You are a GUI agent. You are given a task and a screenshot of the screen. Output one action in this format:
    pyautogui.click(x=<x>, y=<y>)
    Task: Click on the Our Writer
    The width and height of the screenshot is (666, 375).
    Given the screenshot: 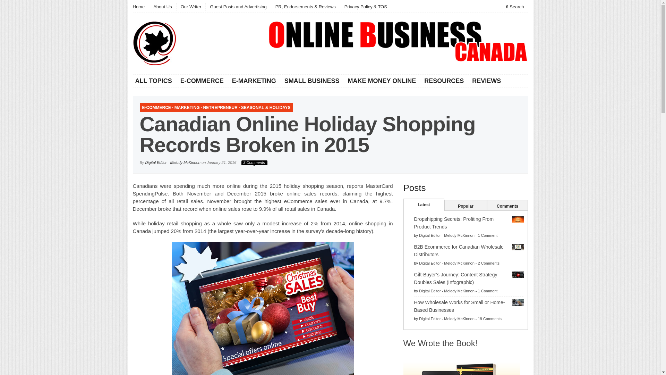 What is the action you would take?
    pyautogui.click(x=191, y=7)
    